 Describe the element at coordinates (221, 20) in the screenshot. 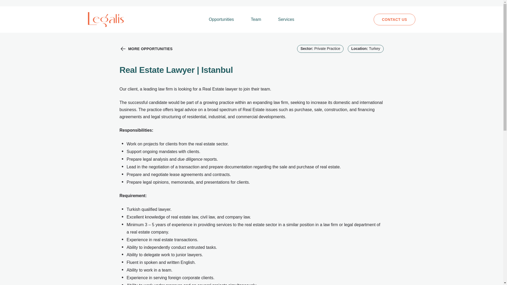

I see `Opportunities` at that location.